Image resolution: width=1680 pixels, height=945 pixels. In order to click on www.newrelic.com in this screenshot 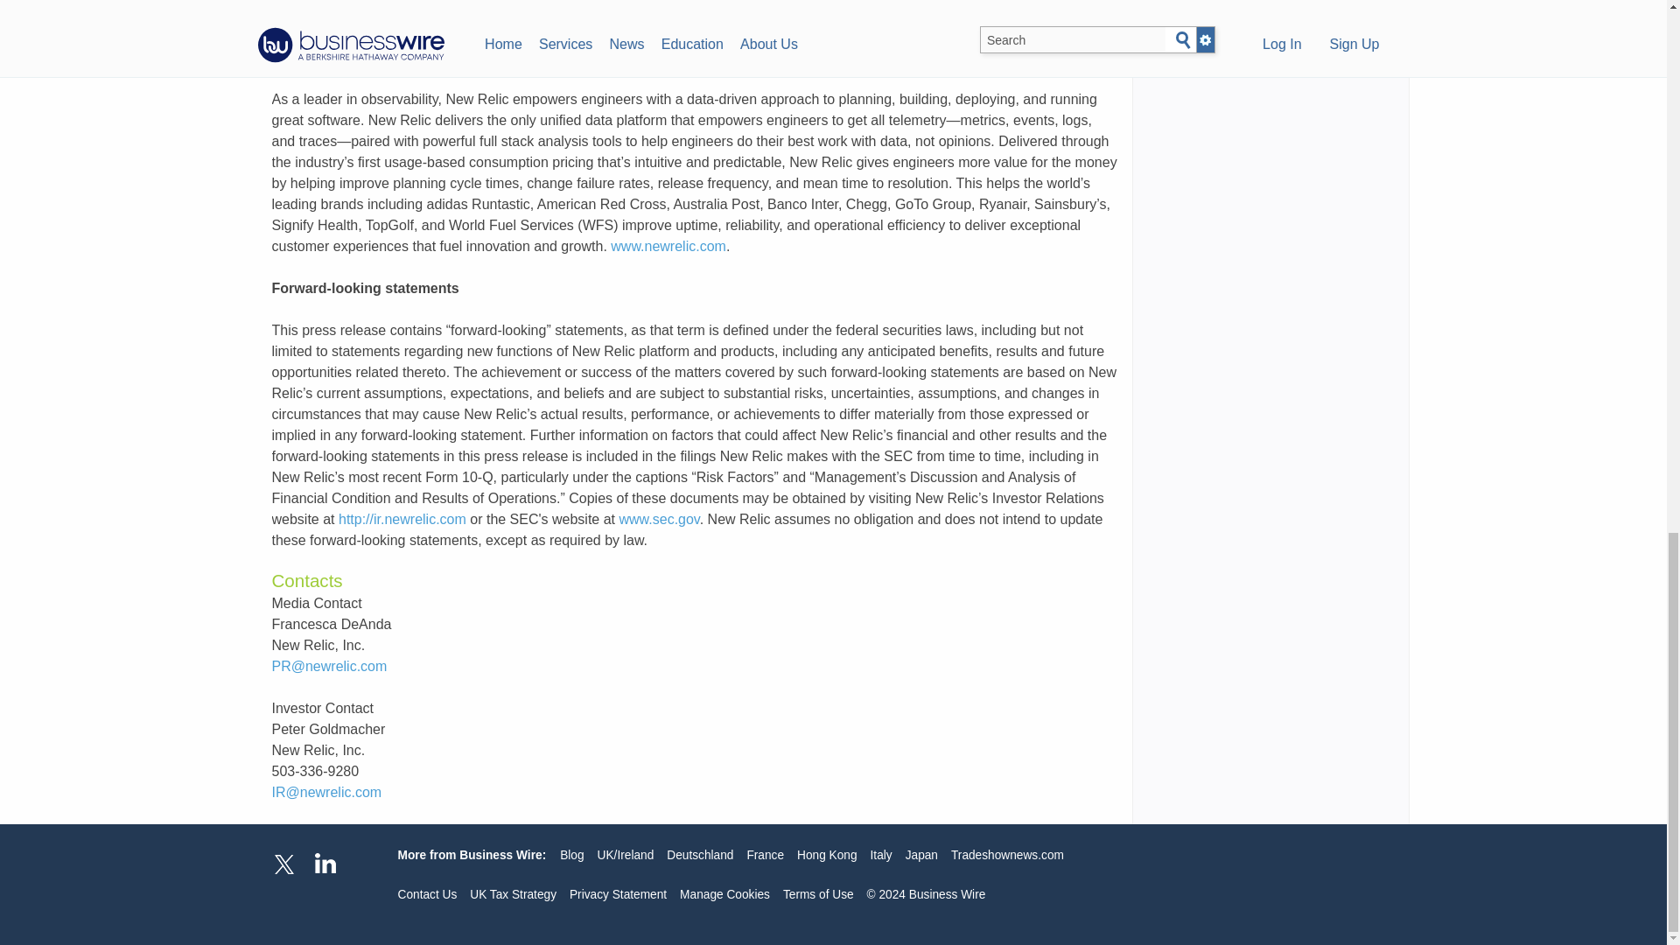, I will do `click(328, 1)`.